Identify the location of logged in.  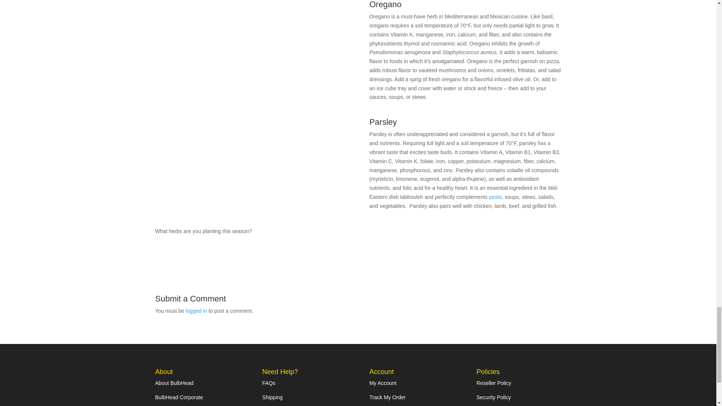
(196, 311).